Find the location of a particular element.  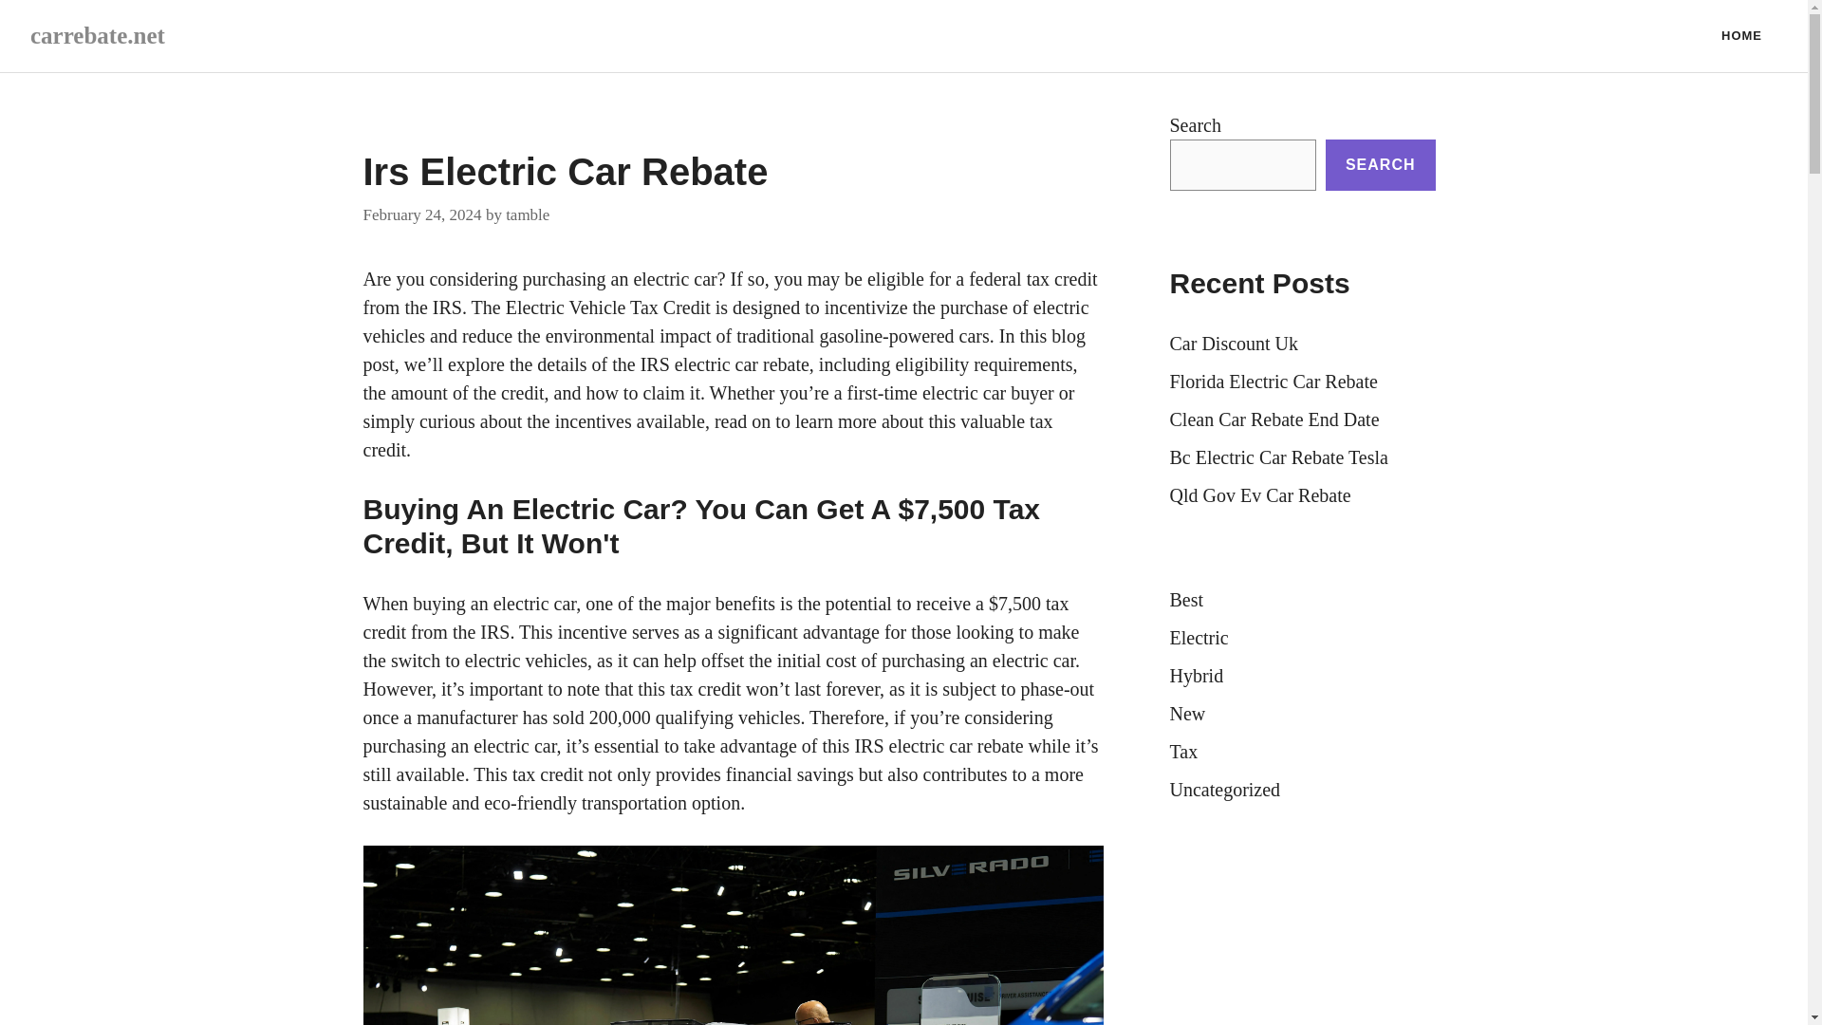

Tax is located at coordinates (1182, 752).